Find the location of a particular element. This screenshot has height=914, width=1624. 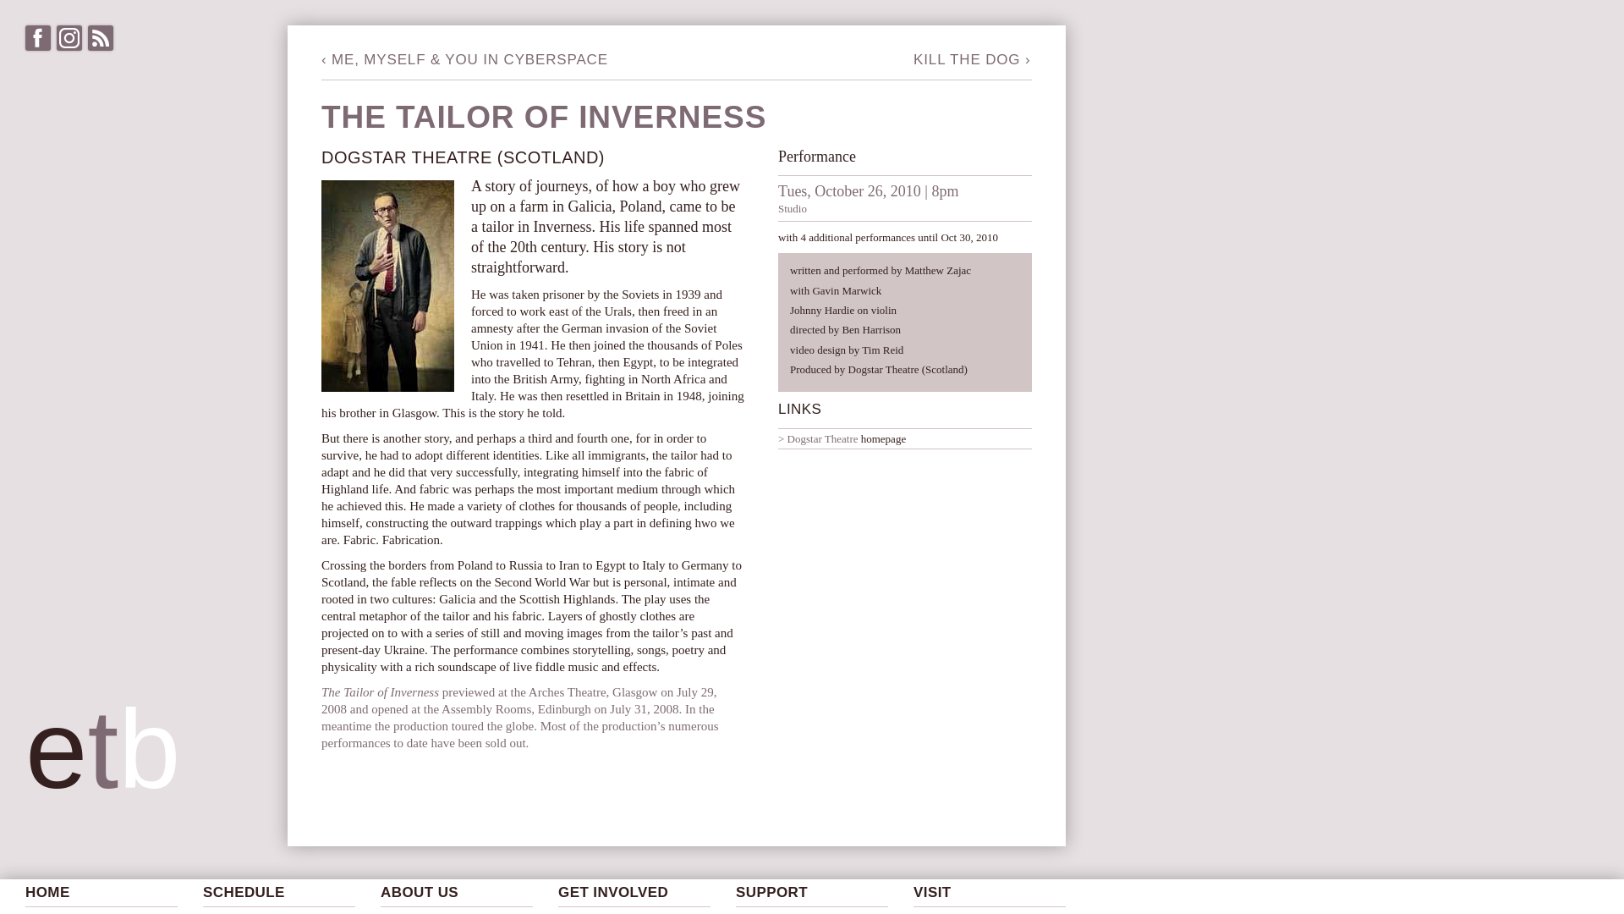

Dogstar Theatre is located at coordinates (817, 438).